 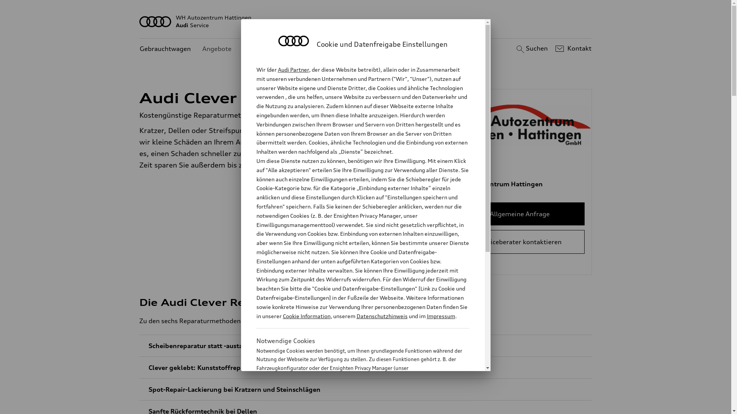 What do you see at coordinates (573, 49) in the screenshot?
I see `Kontakt` at bounding box center [573, 49].